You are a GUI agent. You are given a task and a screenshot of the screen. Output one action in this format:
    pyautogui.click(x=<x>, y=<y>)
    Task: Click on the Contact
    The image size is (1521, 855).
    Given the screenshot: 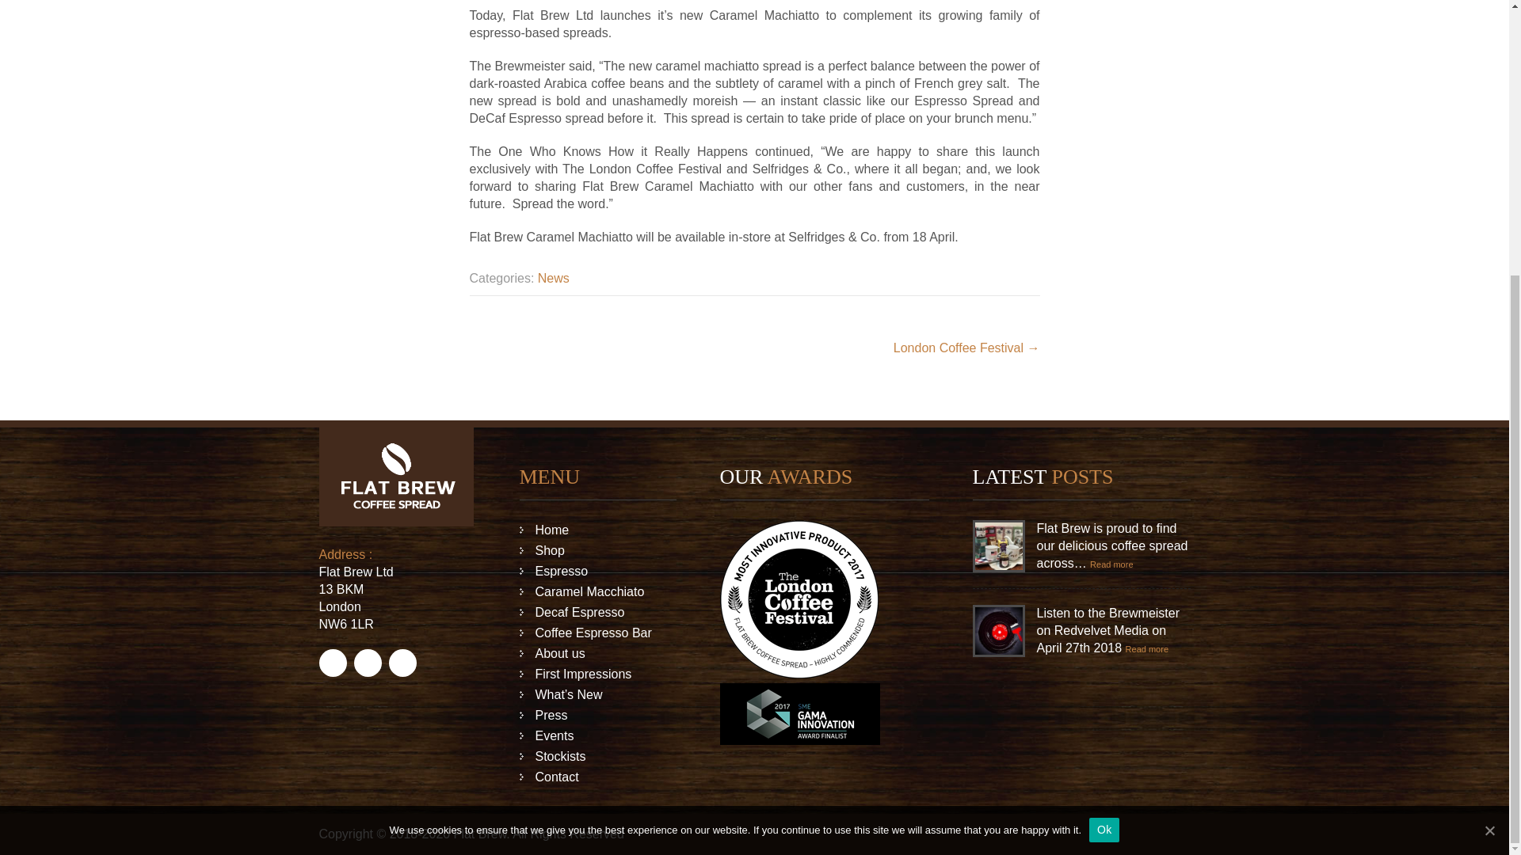 What is the action you would take?
    pyautogui.click(x=598, y=777)
    